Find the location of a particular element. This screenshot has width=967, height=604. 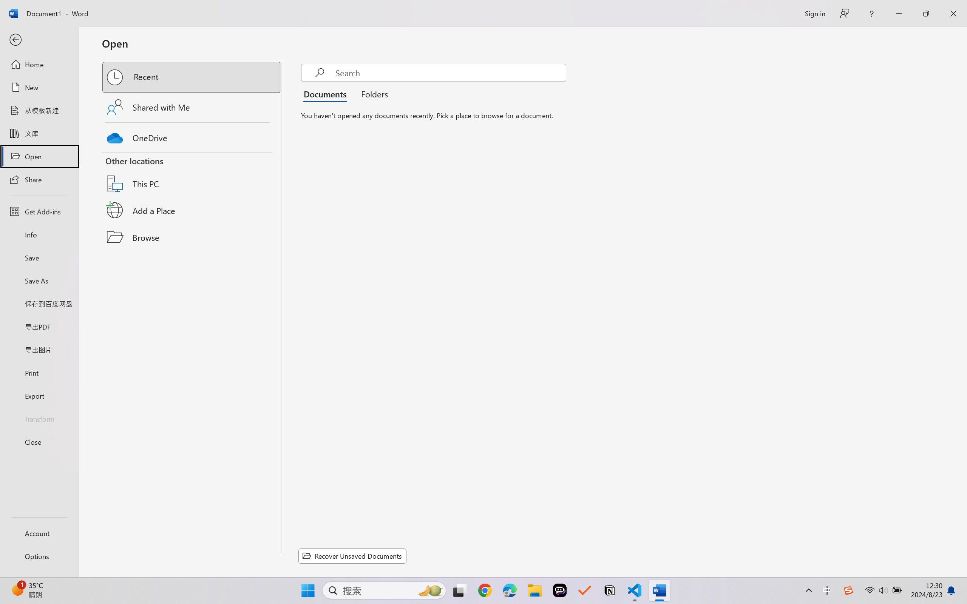

Browse is located at coordinates (192, 237).